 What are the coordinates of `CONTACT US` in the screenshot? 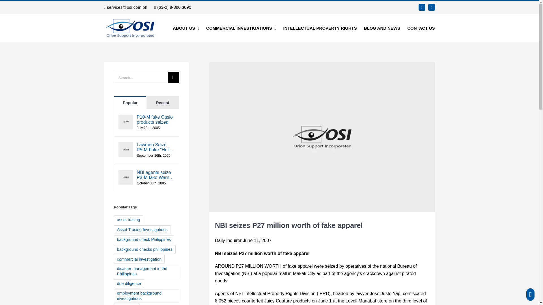 It's located at (421, 28).